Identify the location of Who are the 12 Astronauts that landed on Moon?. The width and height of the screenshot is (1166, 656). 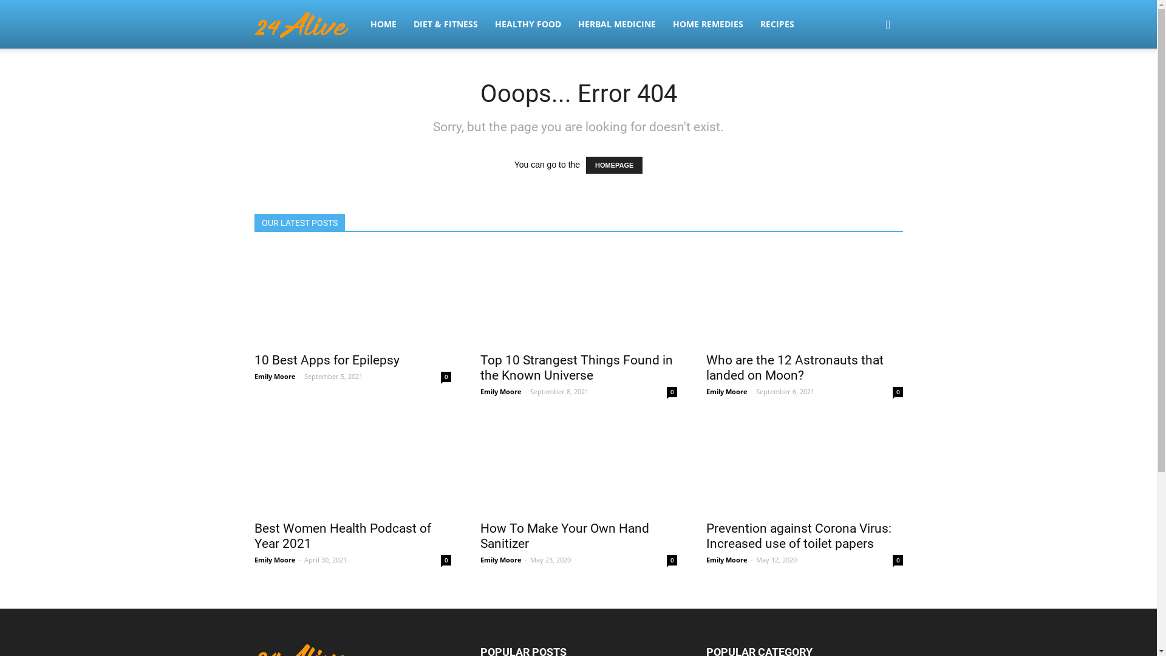
(794, 368).